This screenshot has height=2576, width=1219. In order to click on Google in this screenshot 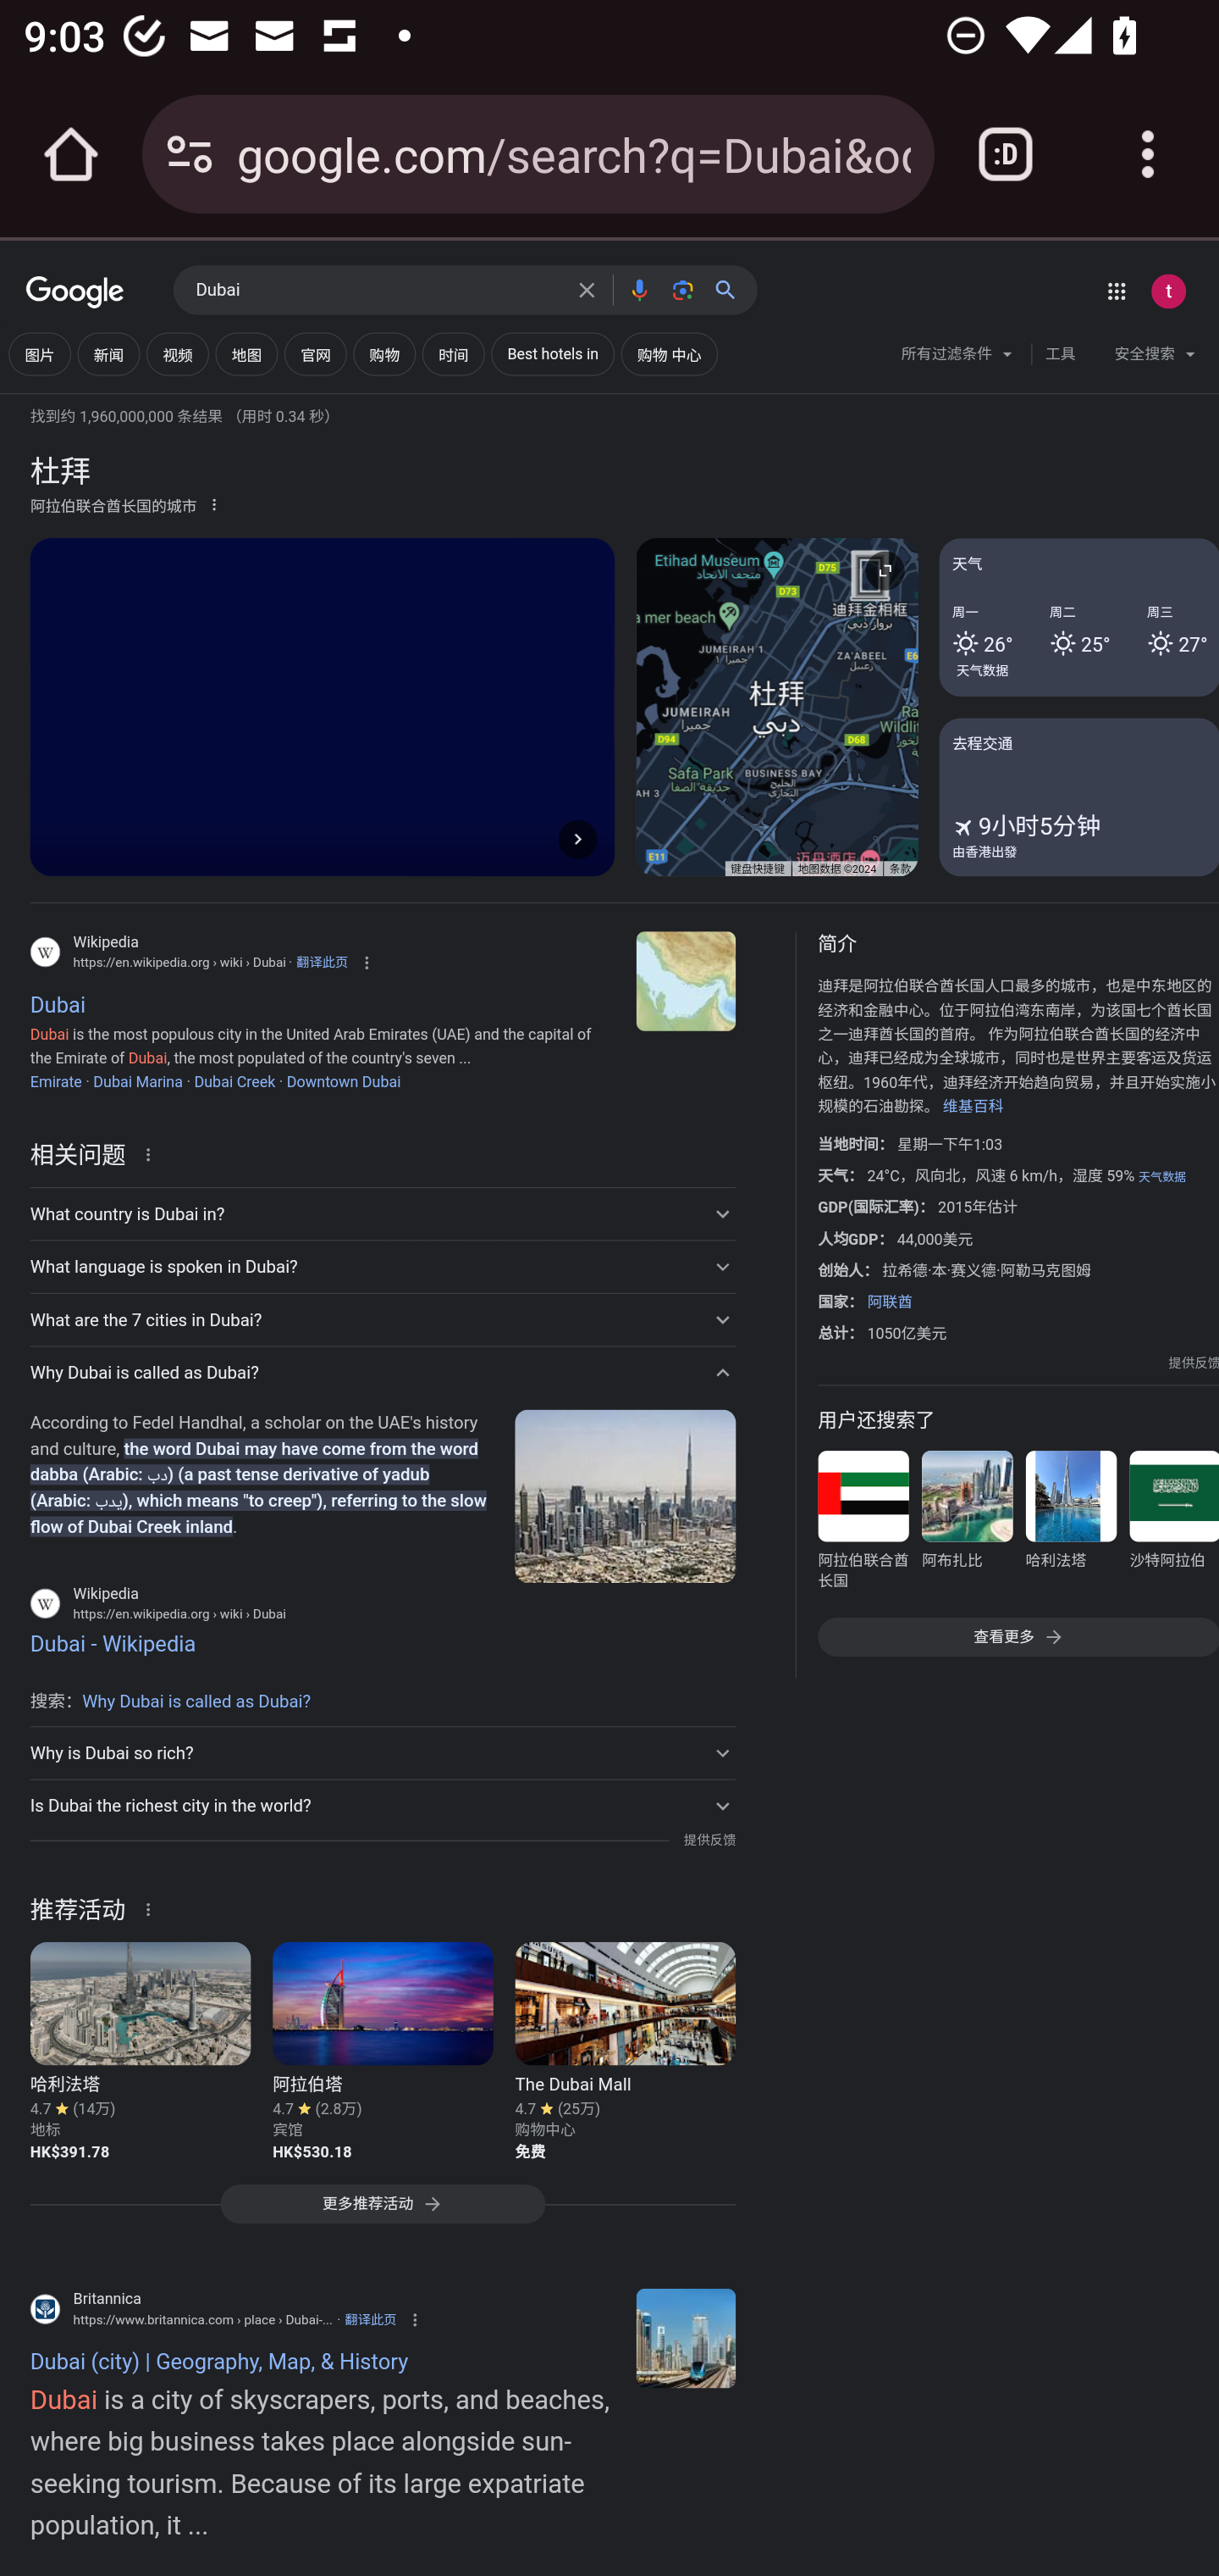, I will do `click(75, 293)`.